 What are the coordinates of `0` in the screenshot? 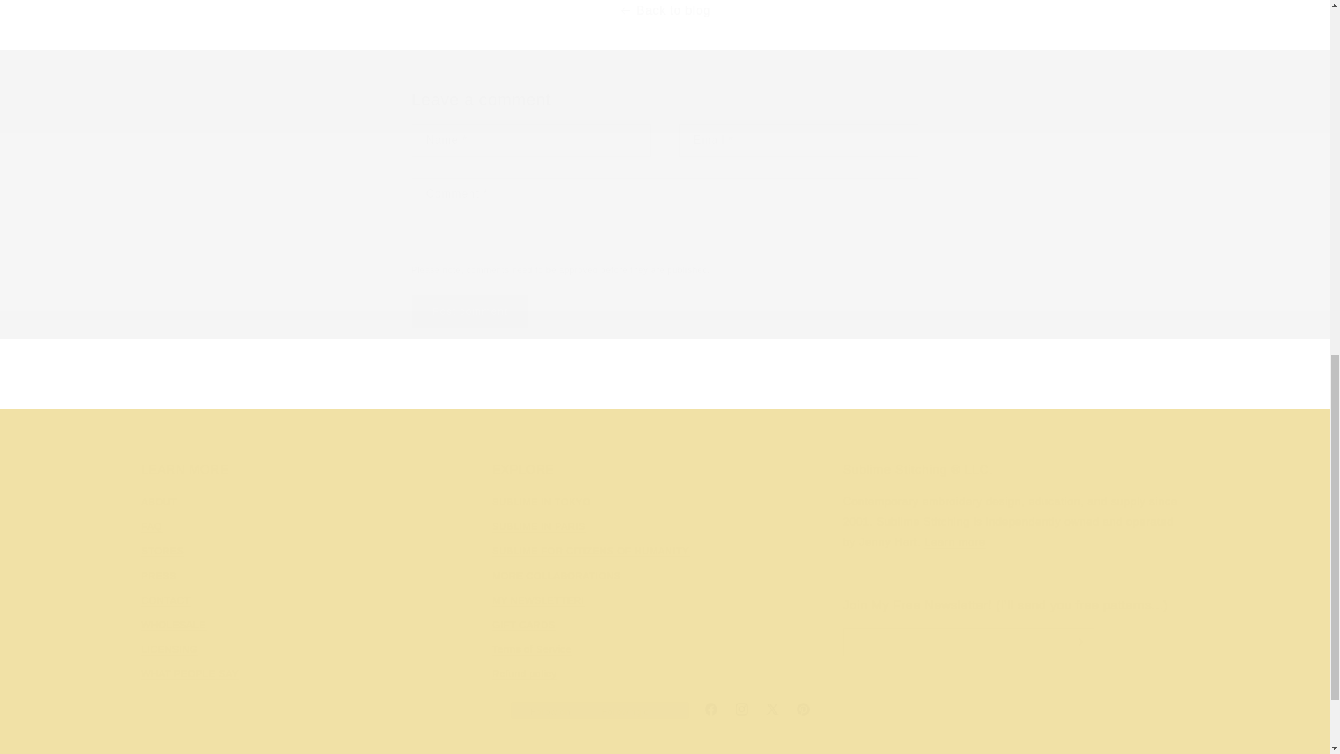 It's located at (401, 385).